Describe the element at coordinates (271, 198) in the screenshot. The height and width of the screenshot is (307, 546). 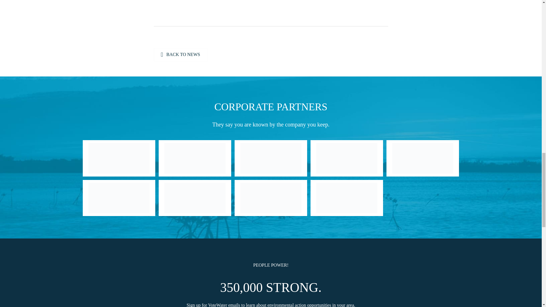
I see `go-media-logo` at that location.